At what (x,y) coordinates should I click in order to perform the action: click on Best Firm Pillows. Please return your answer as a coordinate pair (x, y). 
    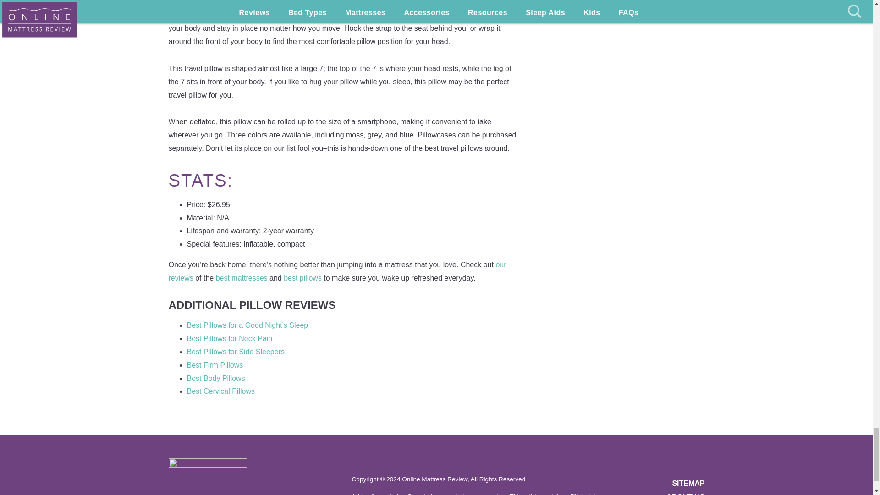
    Looking at the image, I should click on (215, 365).